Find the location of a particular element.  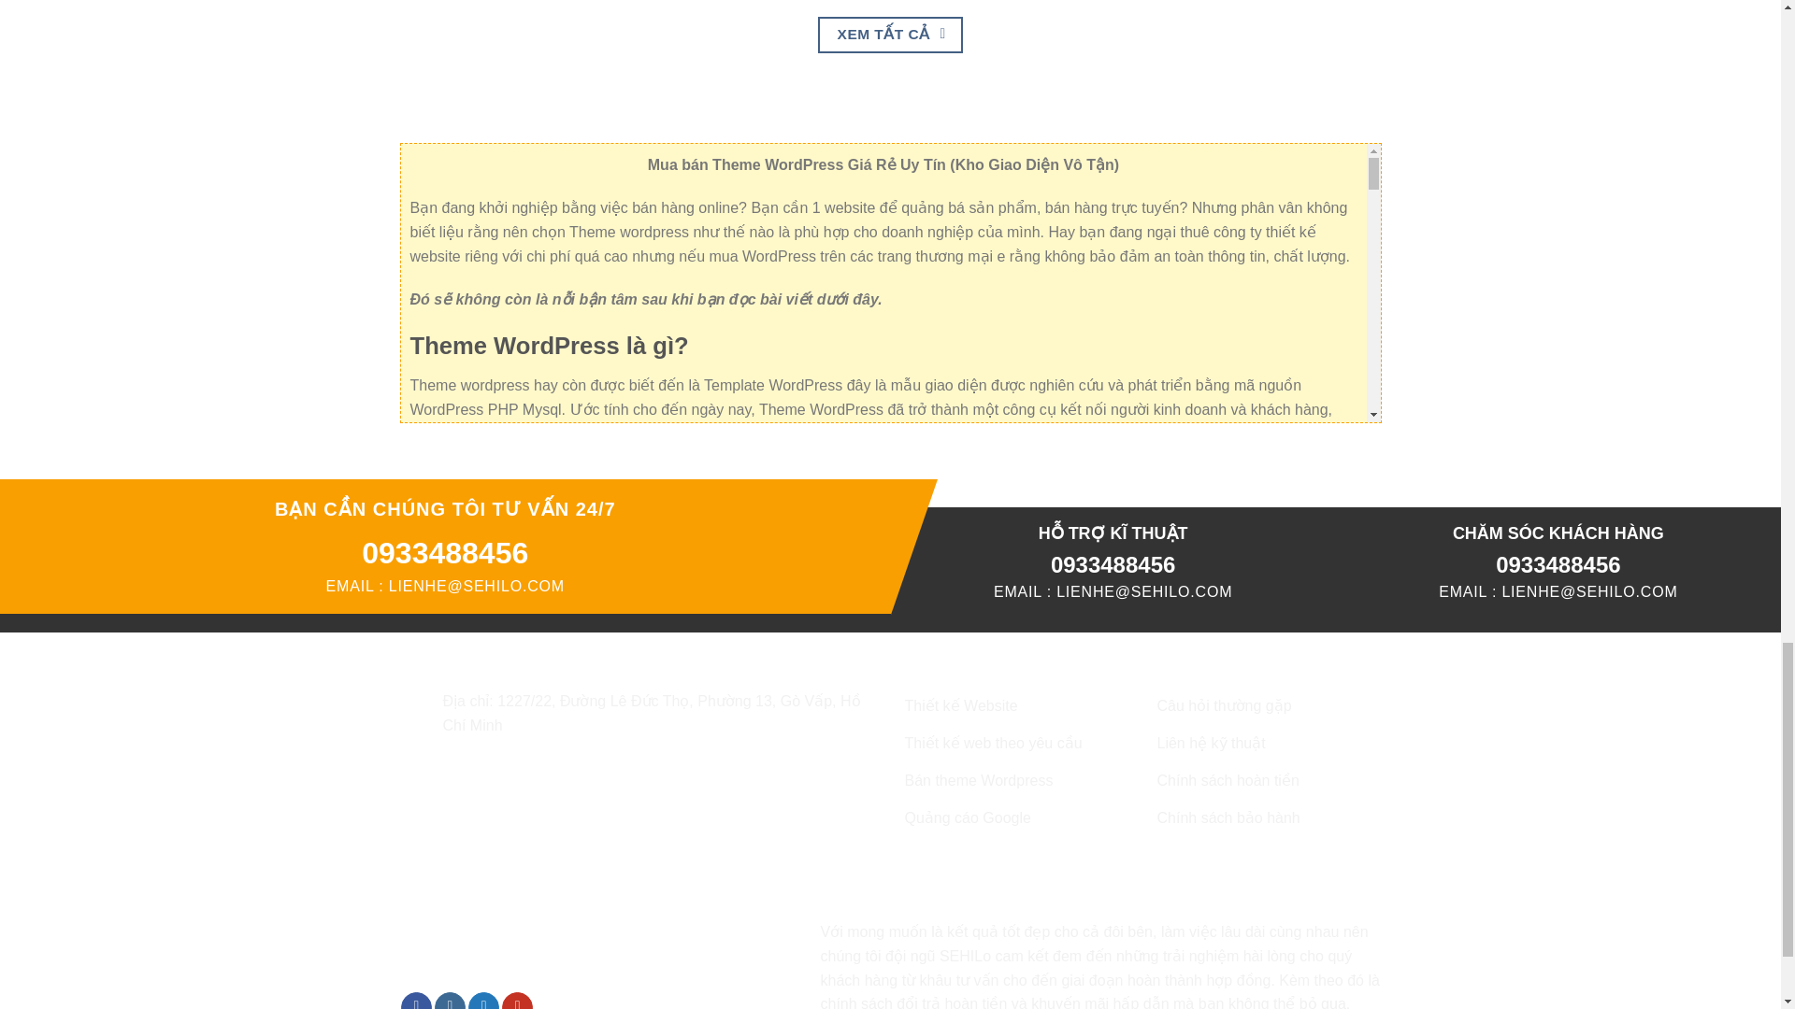

Follow on YouTube is located at coordinates (518, 1000).